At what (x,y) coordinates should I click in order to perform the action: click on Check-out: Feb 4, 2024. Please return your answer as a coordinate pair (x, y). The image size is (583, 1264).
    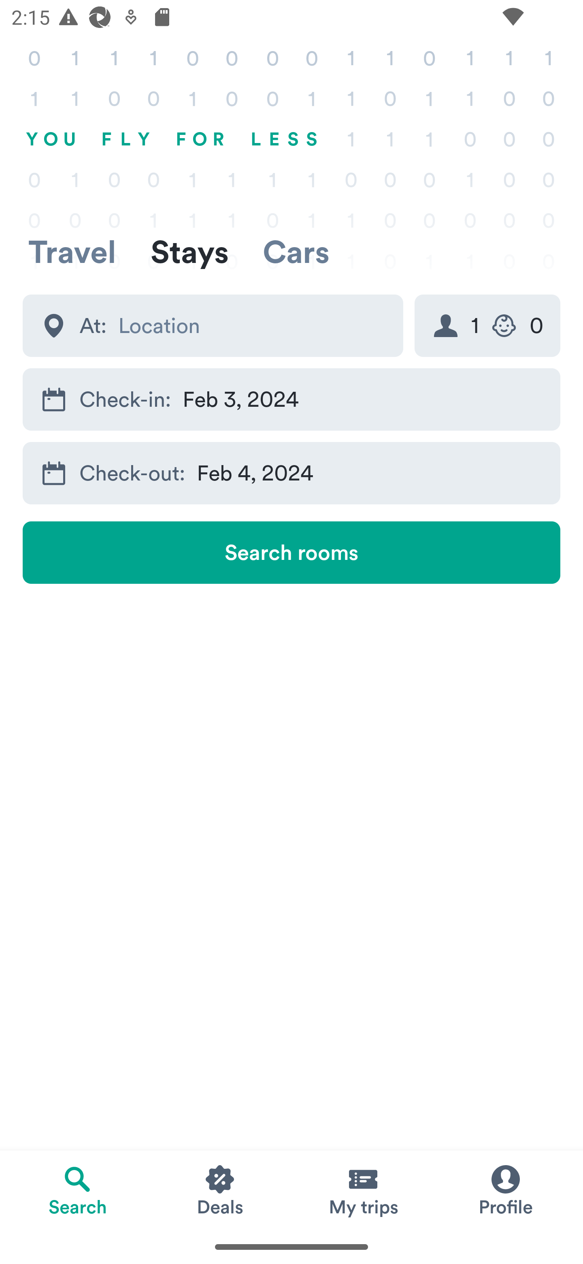
    Looking at the image, I should click on (291, 472).